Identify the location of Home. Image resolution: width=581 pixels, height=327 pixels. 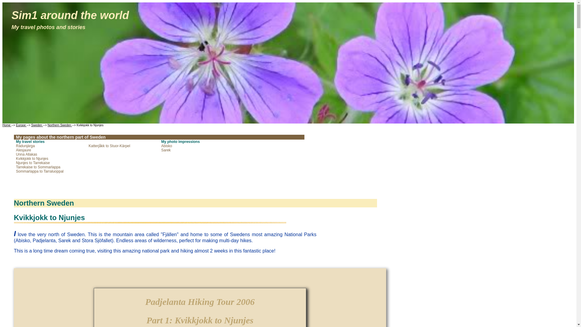
(7, 125).